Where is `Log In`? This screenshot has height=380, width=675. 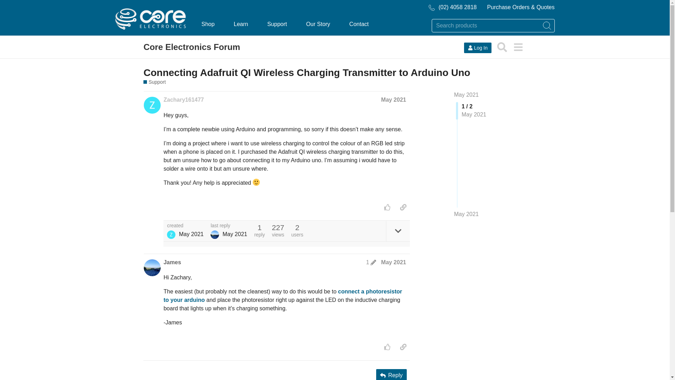
Log In is located at coordinates (477, 48).